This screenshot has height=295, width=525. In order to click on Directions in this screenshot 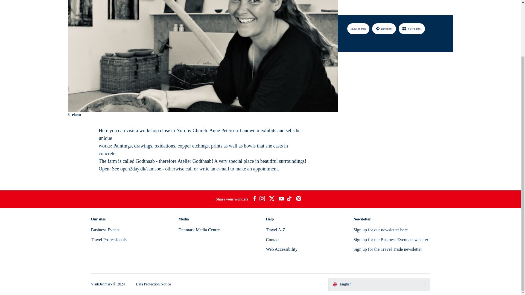, I will do `click(384, 1)`.